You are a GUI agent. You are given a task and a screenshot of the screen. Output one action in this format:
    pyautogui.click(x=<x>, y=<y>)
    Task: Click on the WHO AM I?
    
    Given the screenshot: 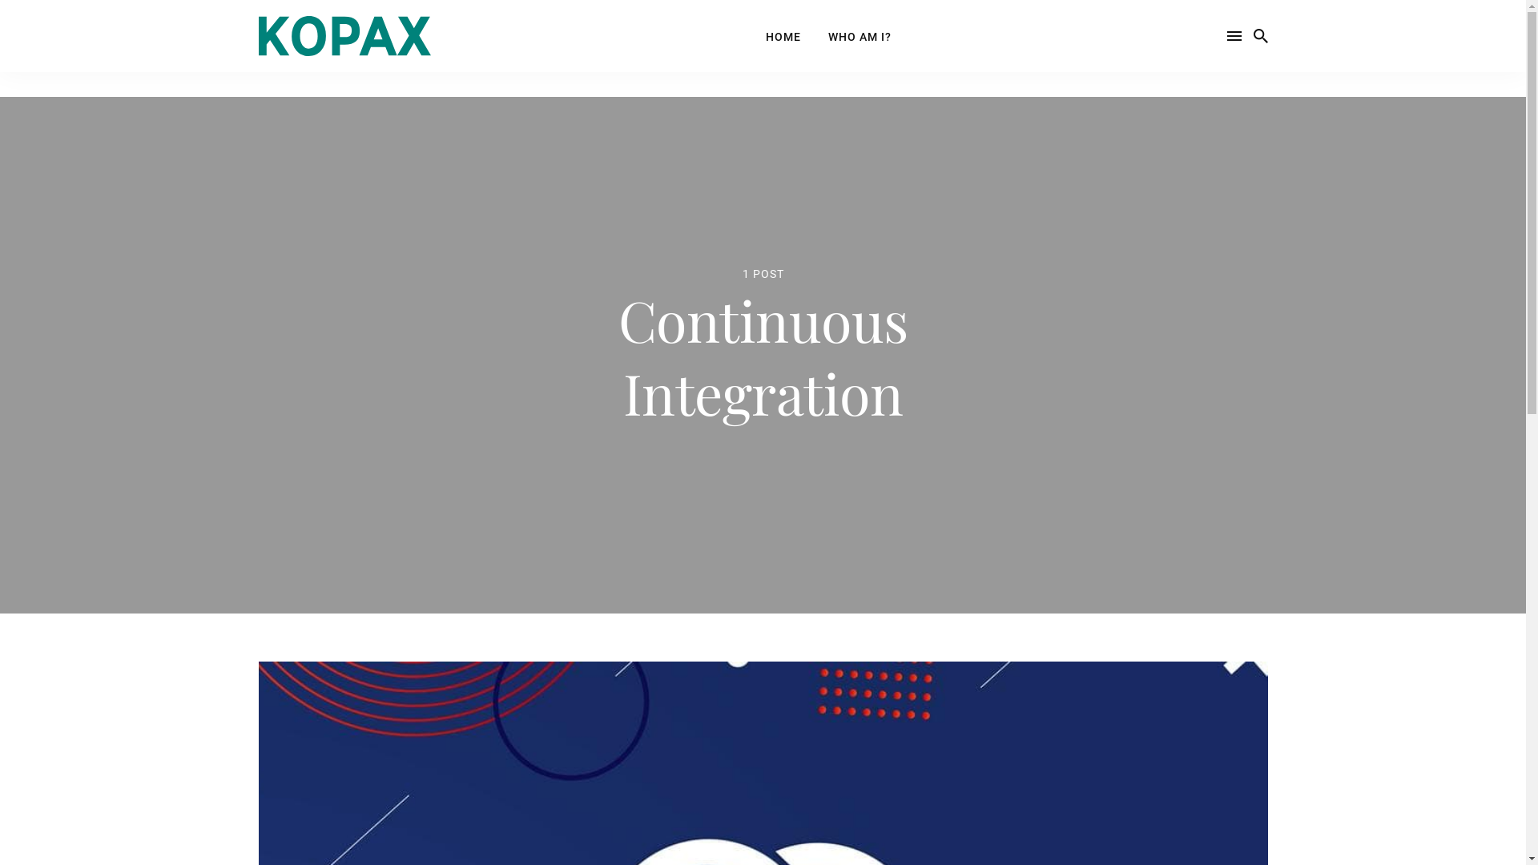 What is the action you would take?
    pyautogui.click(x=860, y=37)
    